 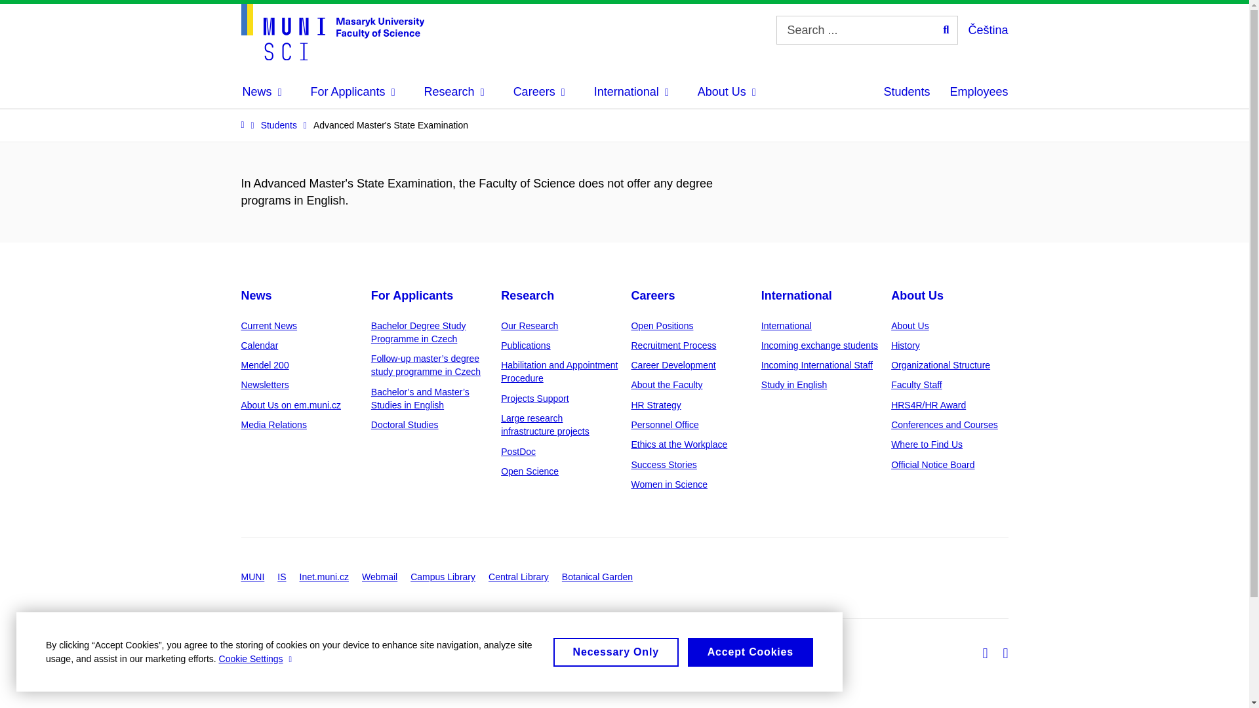 What do you see at coordinates (265, 384) in the screenshot?
I see `Newsletters` at bounding box center [265, 384].